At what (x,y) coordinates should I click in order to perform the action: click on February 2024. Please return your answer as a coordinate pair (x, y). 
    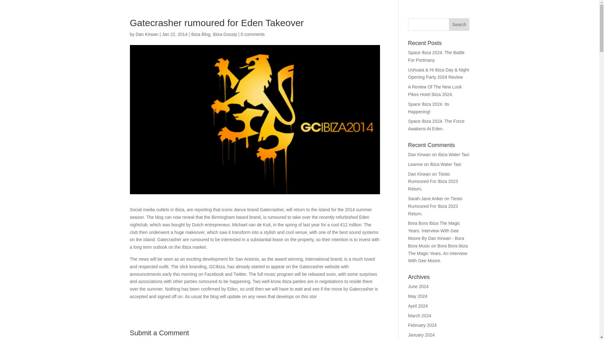
    Looking at the image, I should click on (422, 325).